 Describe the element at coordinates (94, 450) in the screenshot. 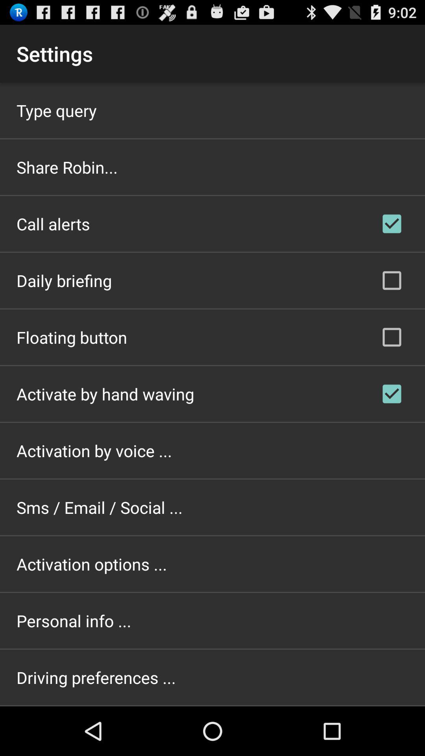

I see `launch app above the sms / email / social ... app` at that location.